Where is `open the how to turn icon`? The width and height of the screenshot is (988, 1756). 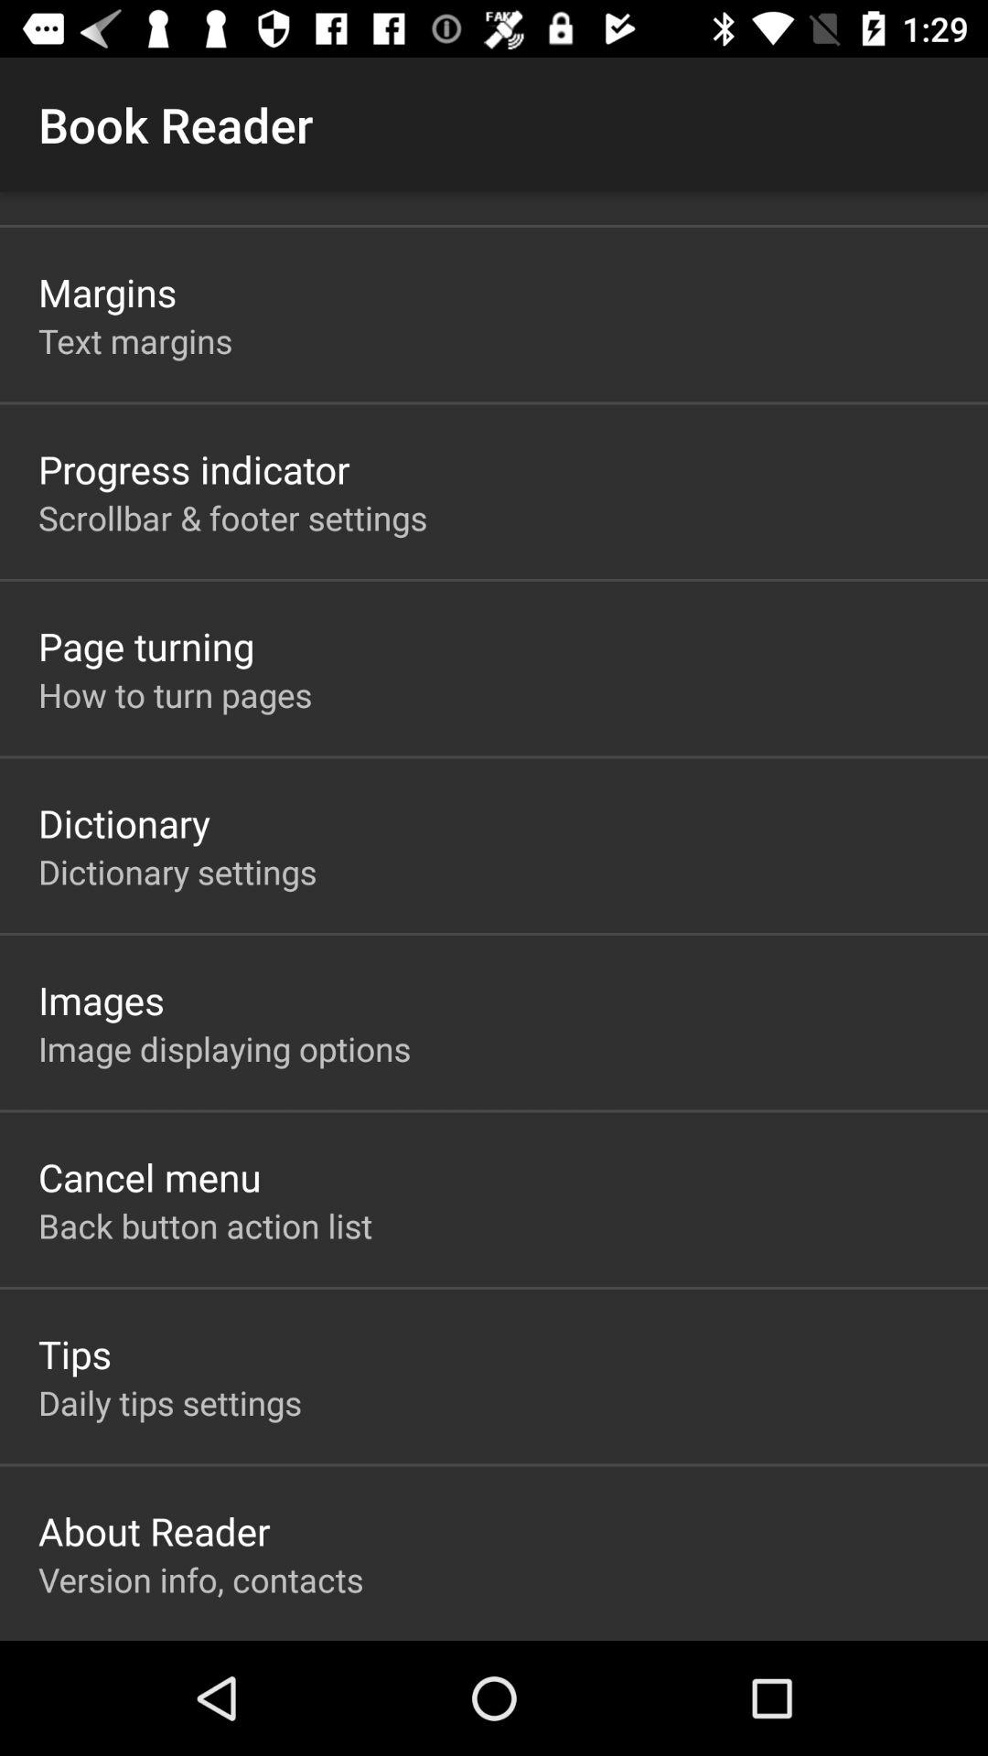 open the how to turn icon is located at coordinates (176, 695).